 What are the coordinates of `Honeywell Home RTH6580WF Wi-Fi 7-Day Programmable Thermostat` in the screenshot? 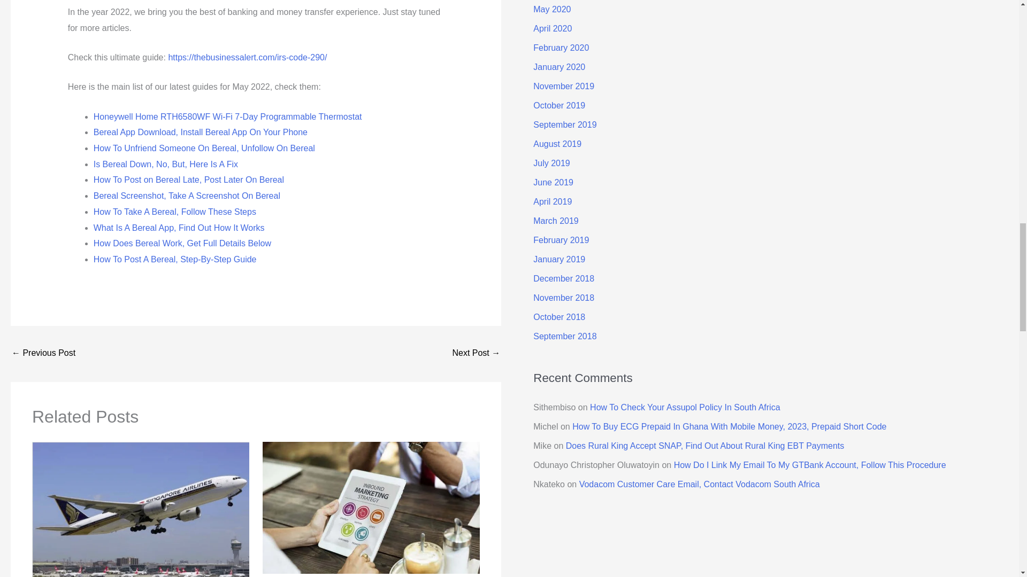 It's located at (228, 116).